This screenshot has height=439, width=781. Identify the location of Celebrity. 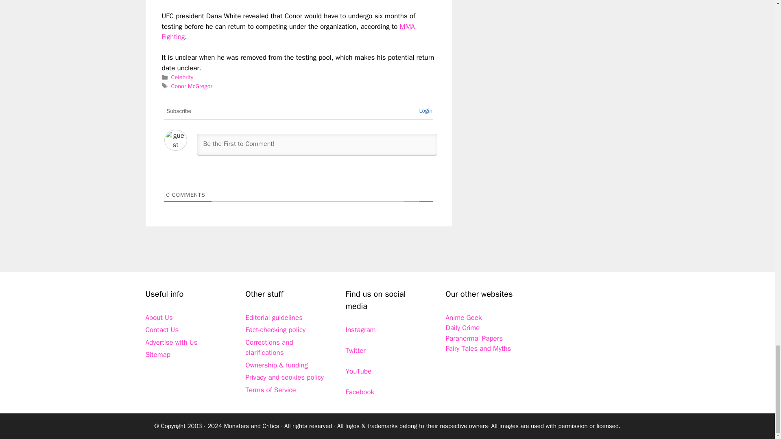
(182, 77).